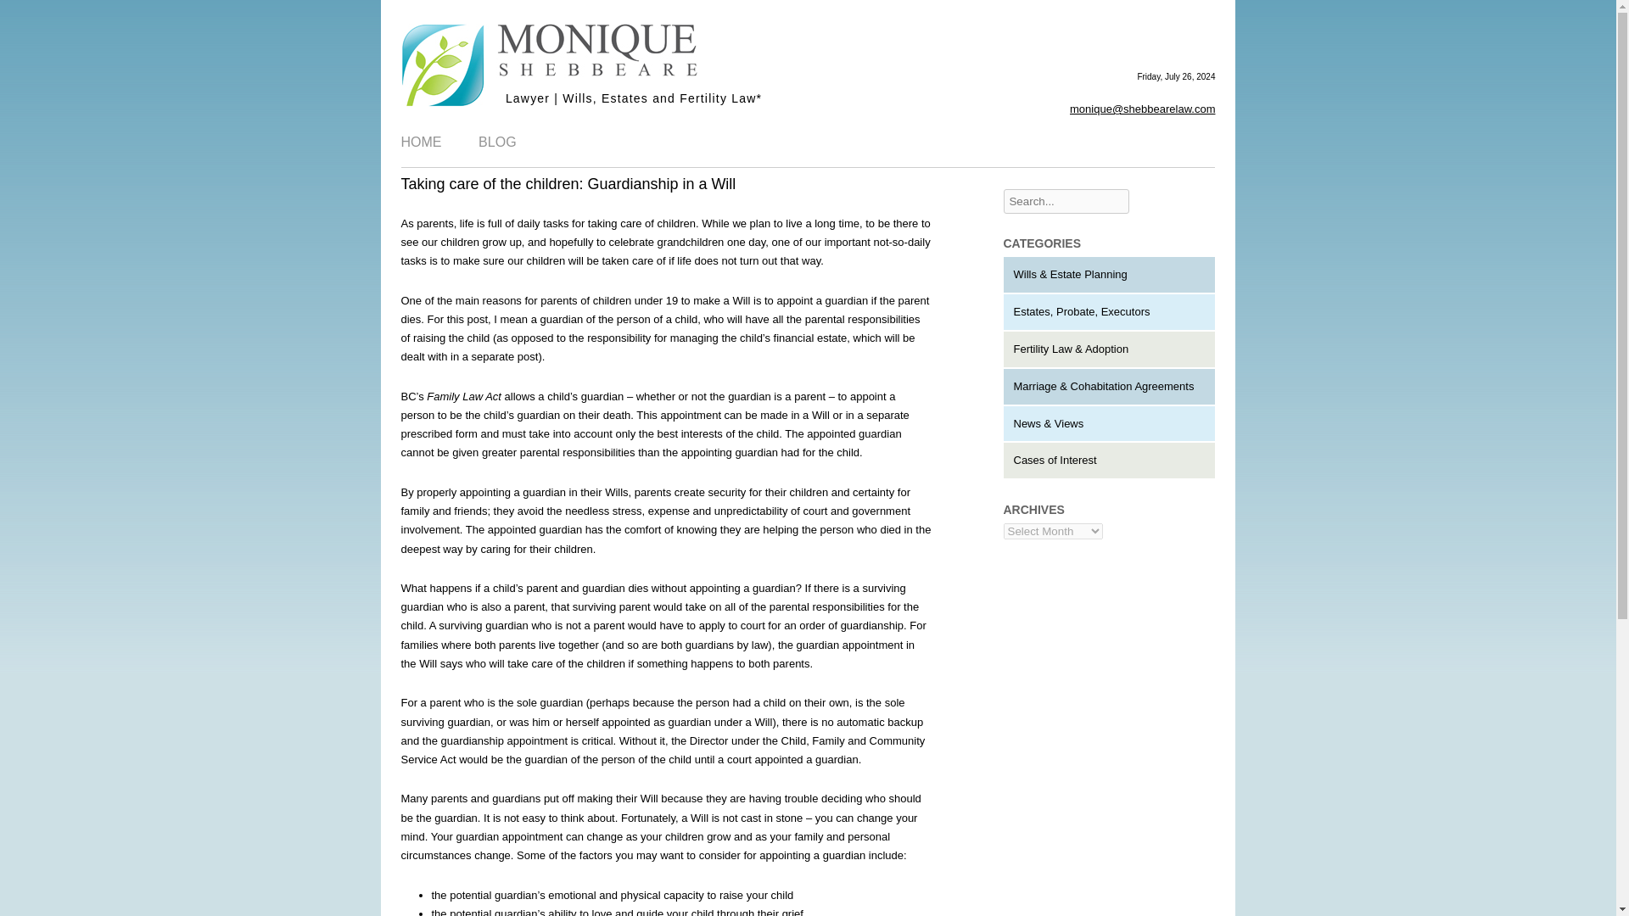 Image resolution: width=1629 pixels, height=916 pixels. What do you see at coordinates (1081, 310) in the screenshot?
I see `Estates, Probate, Executors` at bounding box center [1081, 310].